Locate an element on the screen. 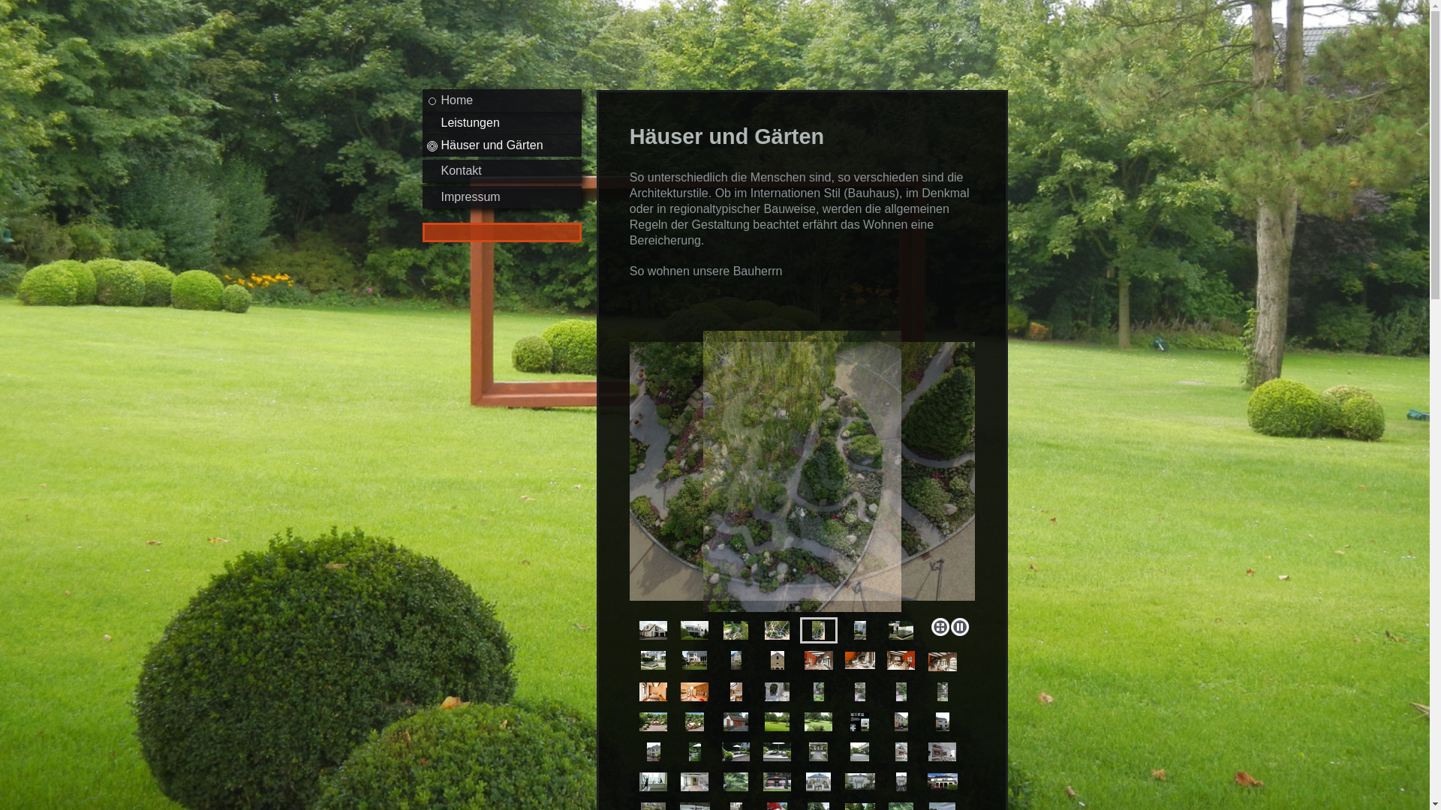 This screenshot has width=1441, height=810. einer Gelassenheit Ausdruck gebend, is located at coordinates (901, 660).